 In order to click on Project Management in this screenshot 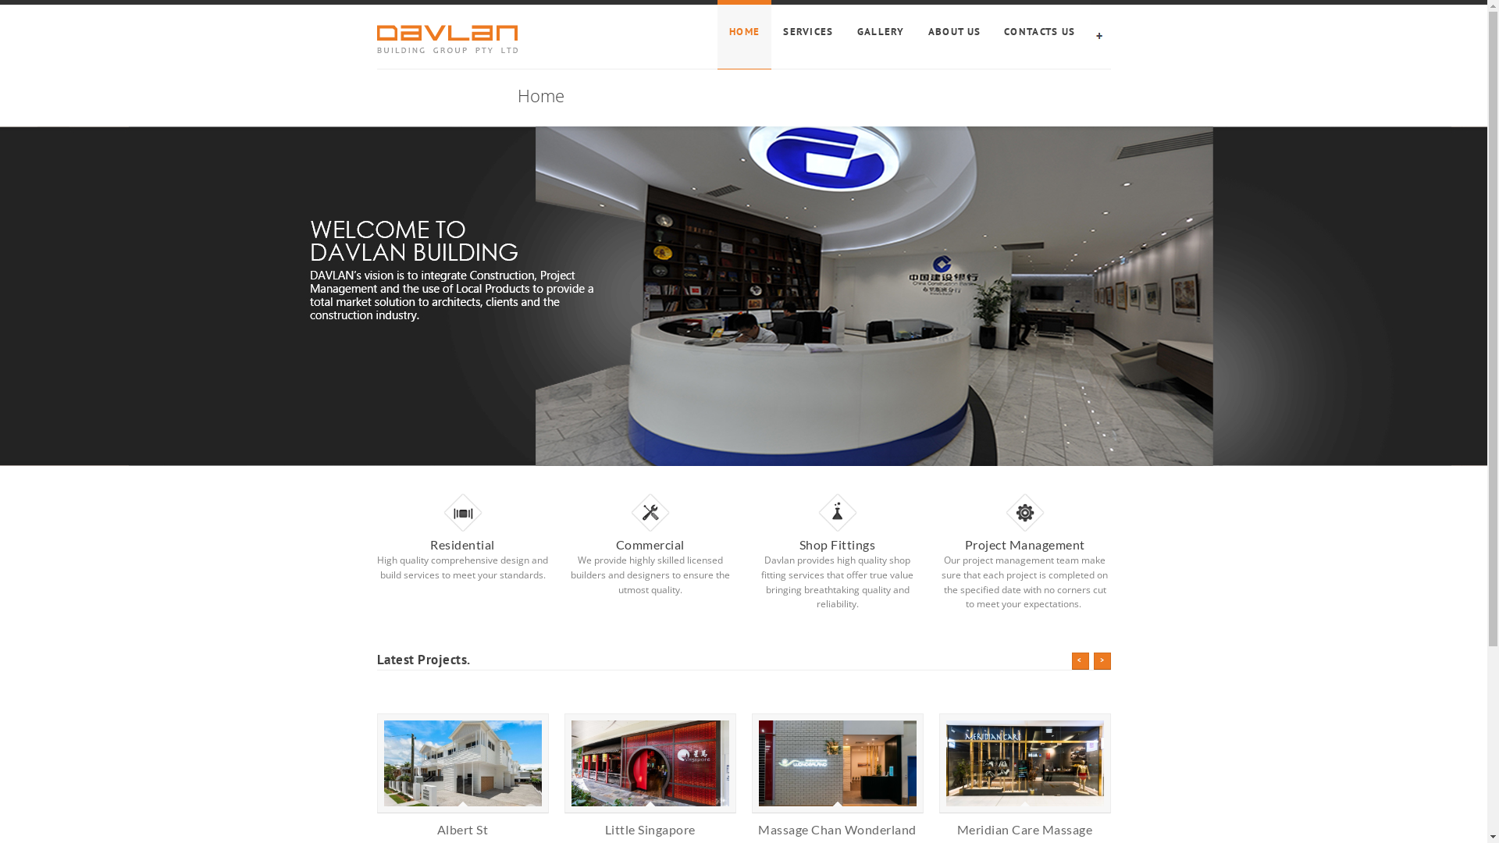, I will do `click(1024, 545)`.